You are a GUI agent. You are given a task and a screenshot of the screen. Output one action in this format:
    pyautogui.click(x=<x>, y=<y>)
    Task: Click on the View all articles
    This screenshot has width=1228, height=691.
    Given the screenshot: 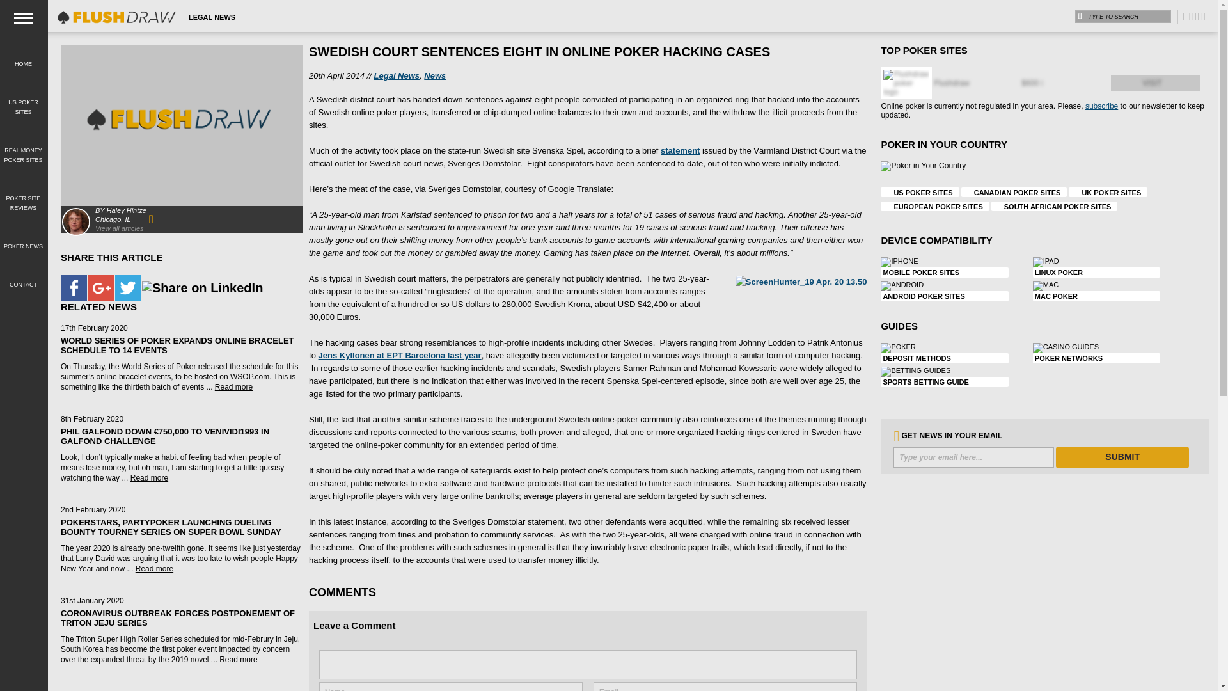 What is the action you would take?
    pyautogui.click(x=119, y=228)
    